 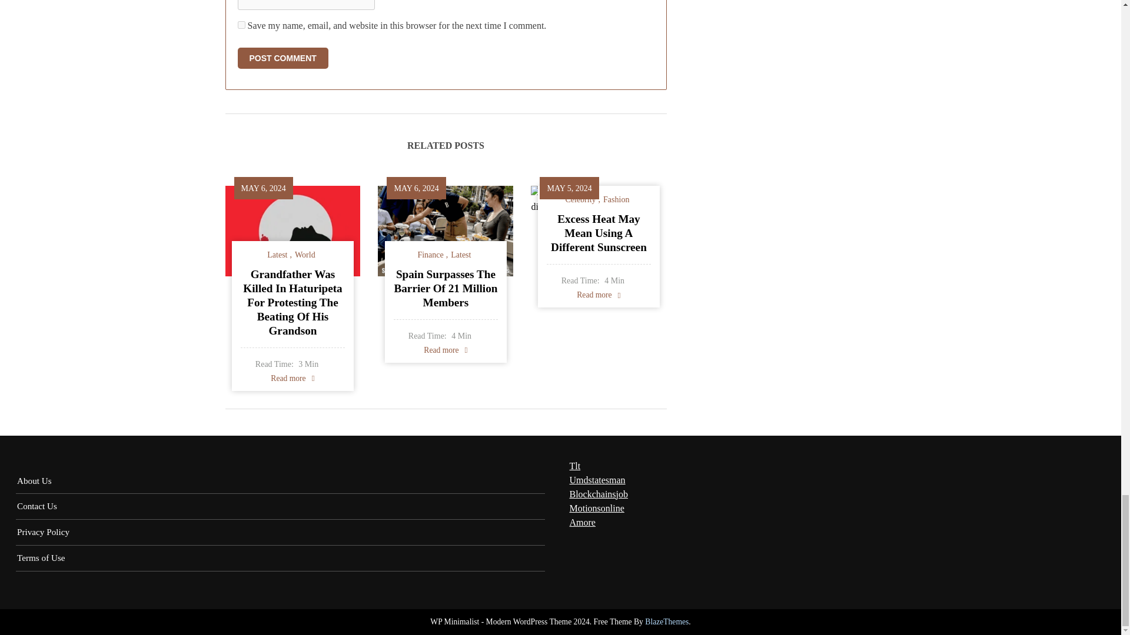 What do you see at coordinates (241, 25) in the screenshot?
I see `yes` at bounding box center [241, 25].